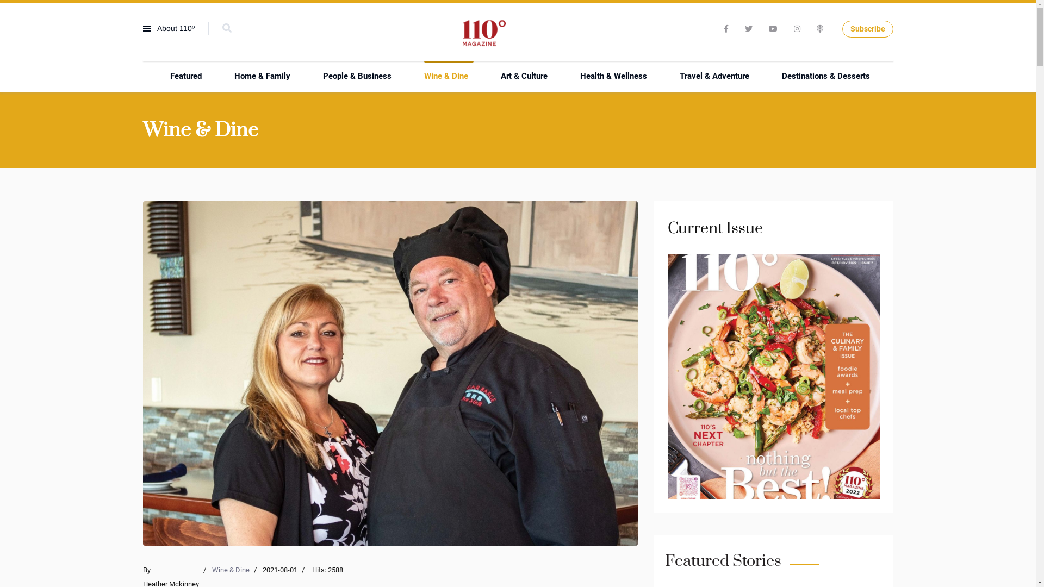 Image resolution: width=1044 pixels, height=587 pixels. I want to click on Wine & Dine, so click(449, 76).